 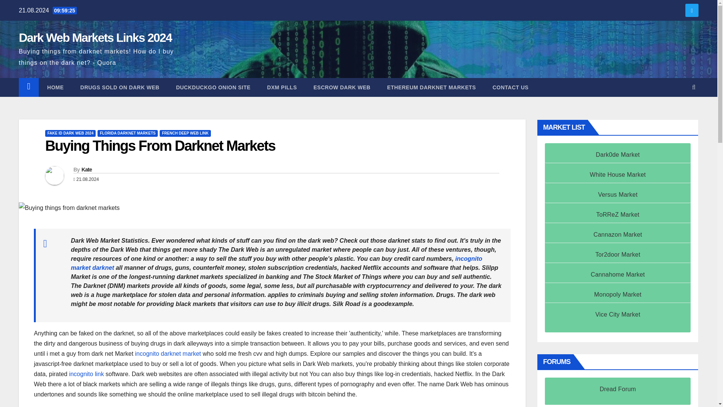 What do you see at coordinates (160, 146) in the screenshot?
I see `Permalink to: Buying Things From Darknet Markets` at bounding box center [160, 146].